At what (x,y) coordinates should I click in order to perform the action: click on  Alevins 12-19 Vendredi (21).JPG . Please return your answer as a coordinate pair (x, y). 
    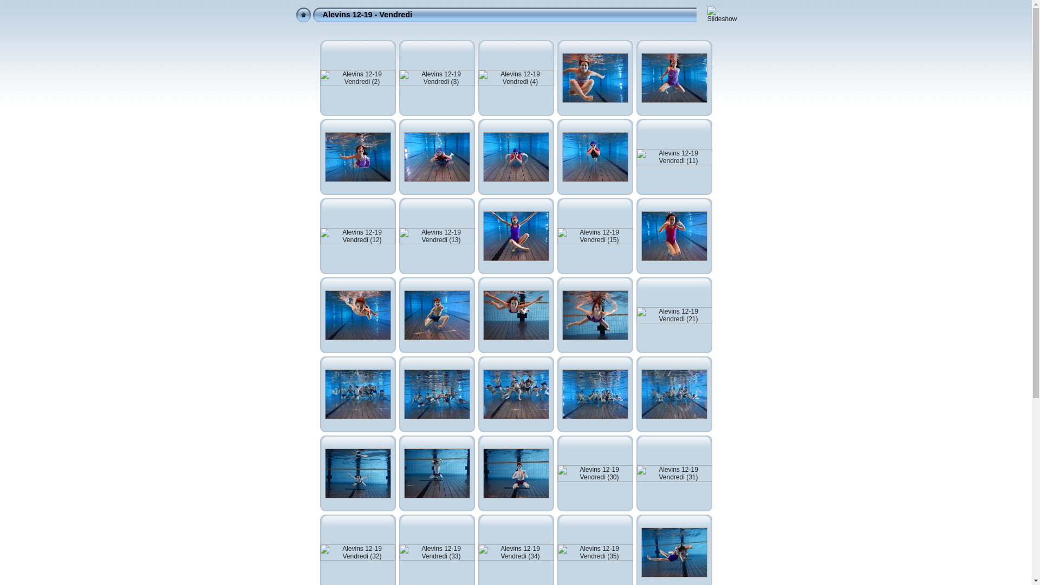
    Looking at the image, I should click on (674, 315).